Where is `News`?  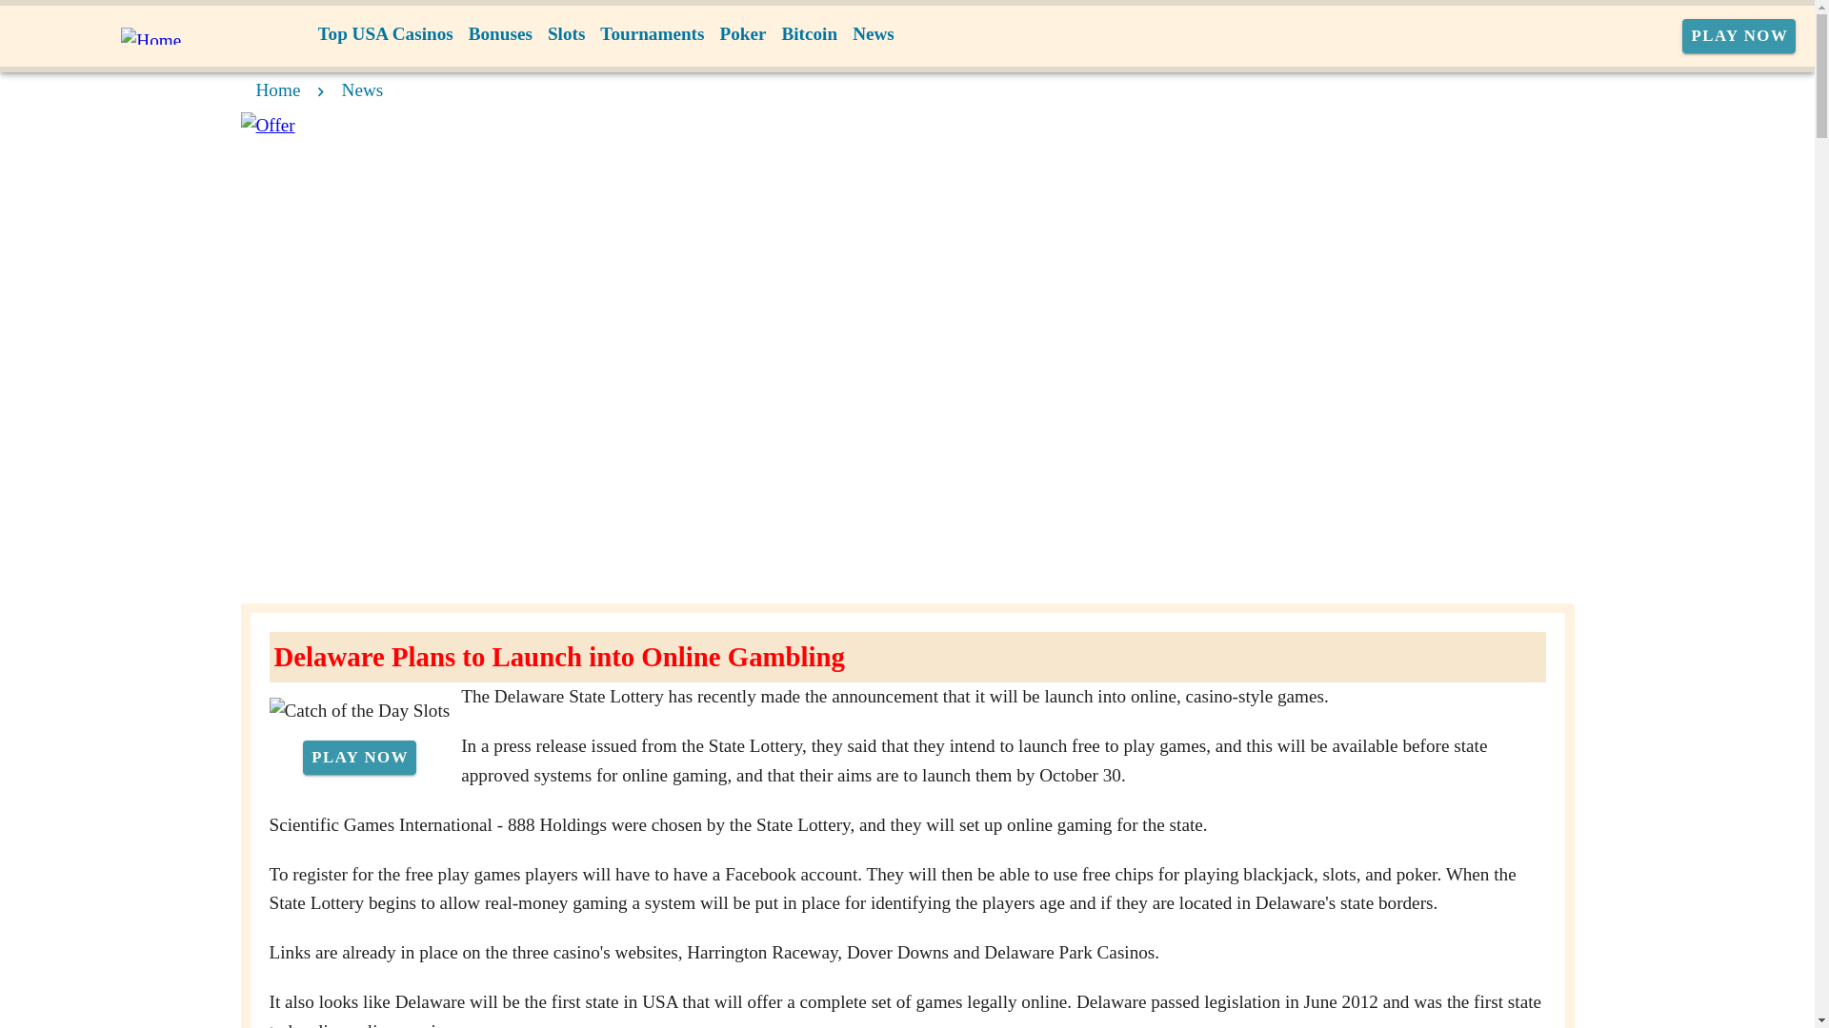
News is located at coordinates (363, 89).